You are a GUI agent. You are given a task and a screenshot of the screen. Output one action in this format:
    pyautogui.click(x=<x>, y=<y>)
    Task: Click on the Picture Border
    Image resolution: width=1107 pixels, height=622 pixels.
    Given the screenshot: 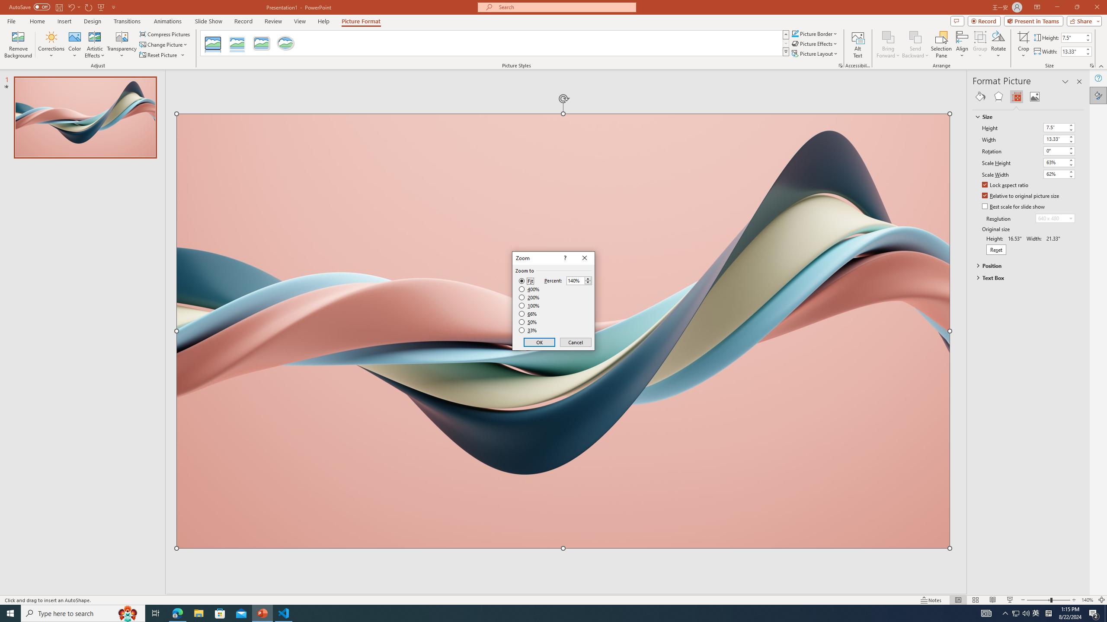 What is the action you would take?
    pyautogui.click(x=815, y=34)
    